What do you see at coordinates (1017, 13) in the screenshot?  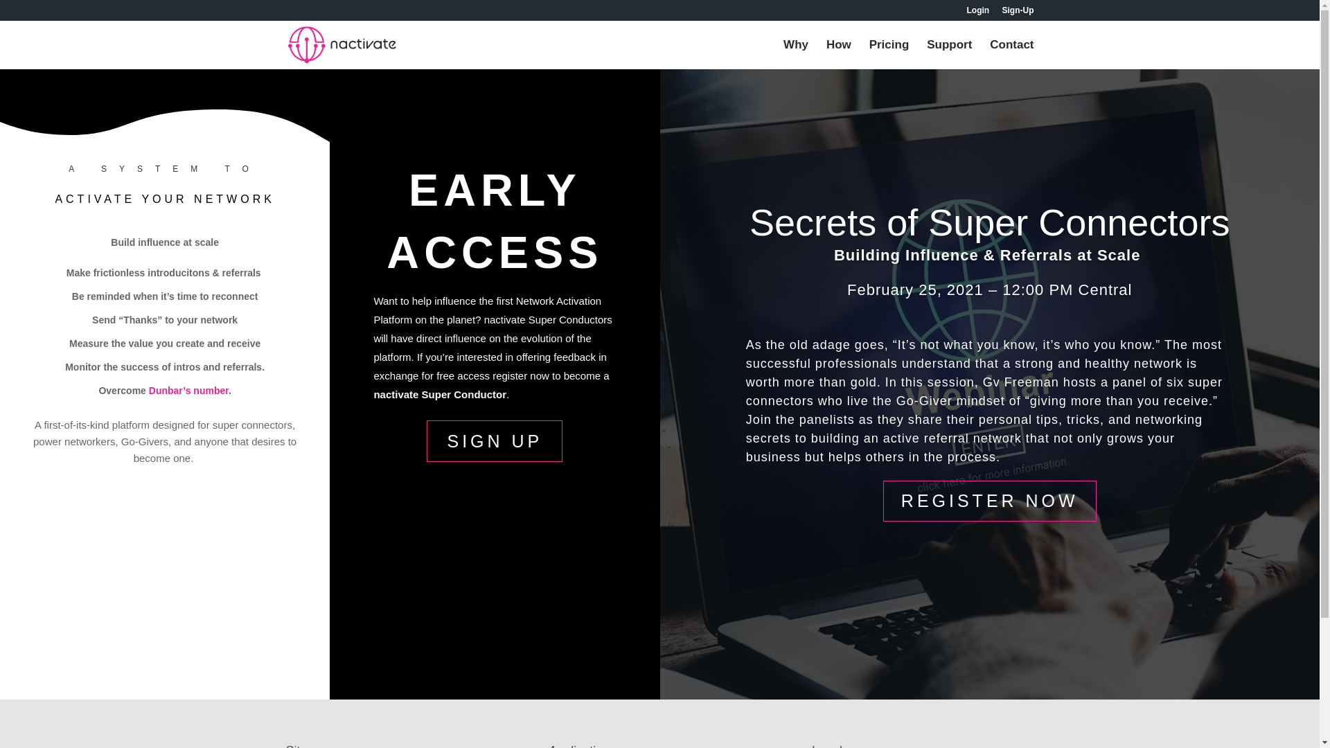 I see `Sign-Up` at bounding box center [1017, 13].